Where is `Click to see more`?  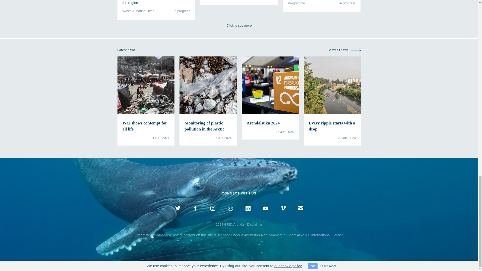 Click to see more is located at coordinates (239, 26).